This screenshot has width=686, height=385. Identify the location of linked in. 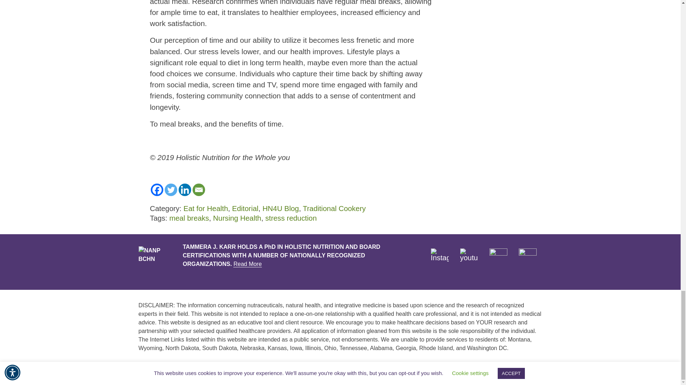
(527, 257).